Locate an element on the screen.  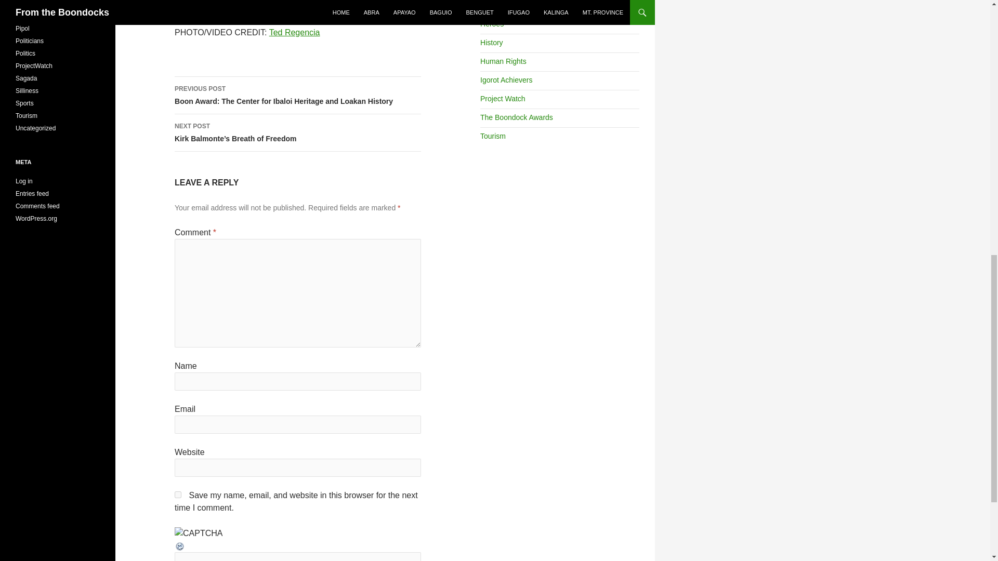
yes is located at coordinates (178, 495).